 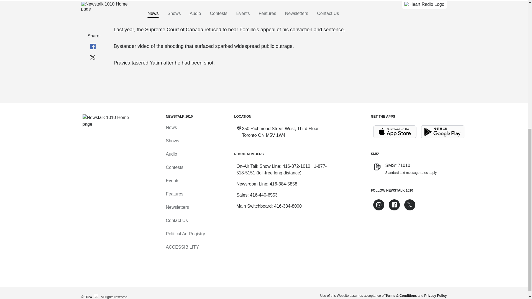 I want to click on Download on the App Store, so click(x=395, y=132).